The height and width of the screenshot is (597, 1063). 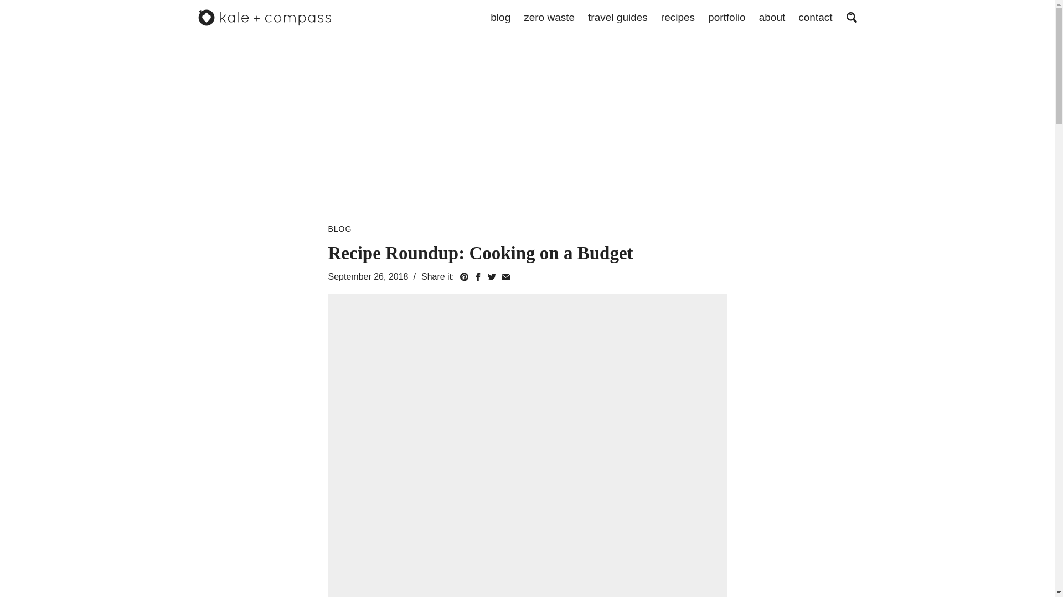 I want to click on Recipes, so click(x=678, y=17).